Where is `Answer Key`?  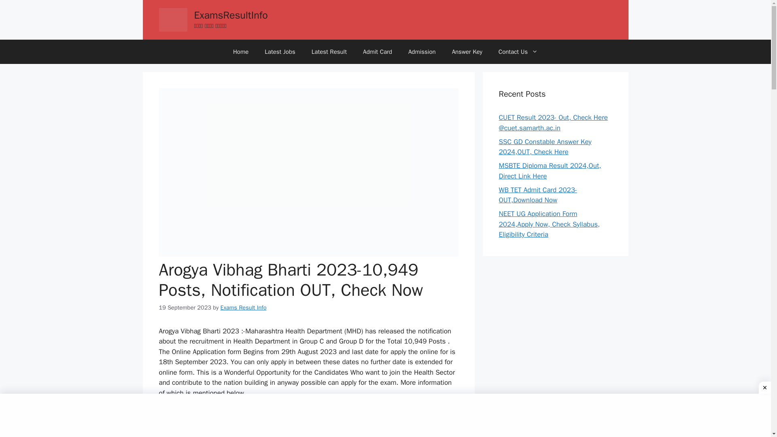
Answer Key is located at coordinates (467, 52).